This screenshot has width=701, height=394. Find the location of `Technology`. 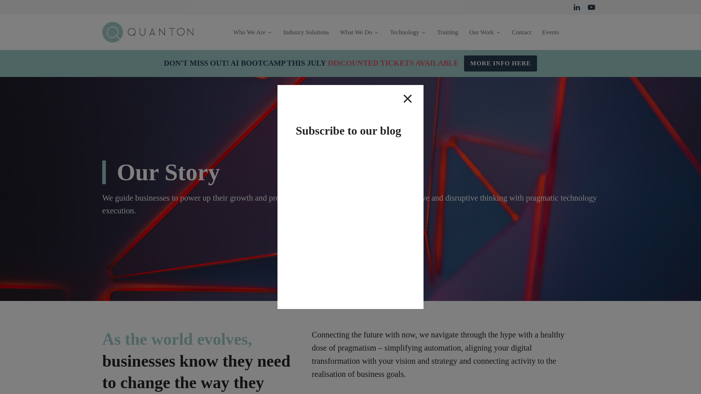

Technology is located at coordinates (408, 32).